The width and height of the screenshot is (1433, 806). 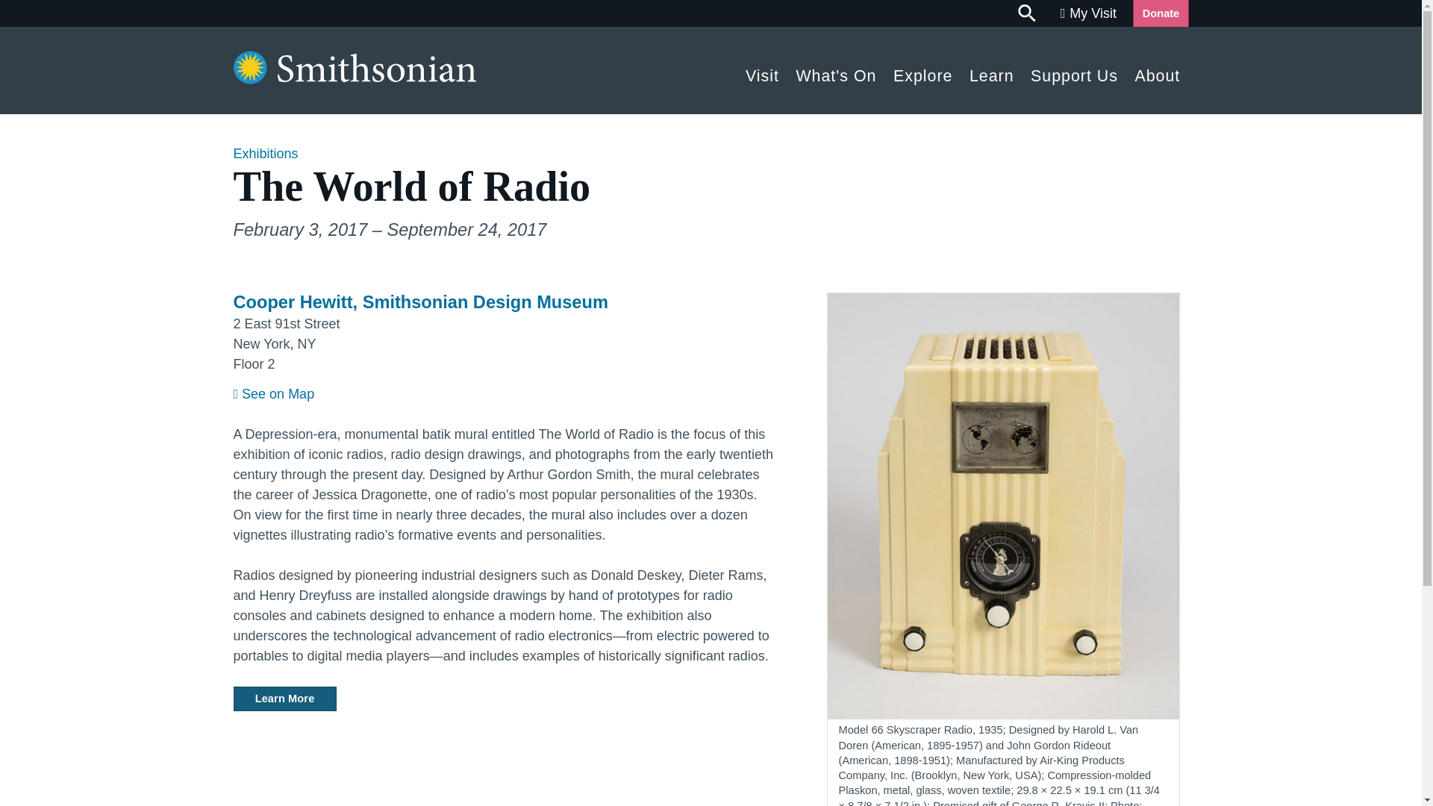 What do you see at coordinates (1160, 13) in the screenshot?
I see `Donate` at bounding box center [1160, 13].